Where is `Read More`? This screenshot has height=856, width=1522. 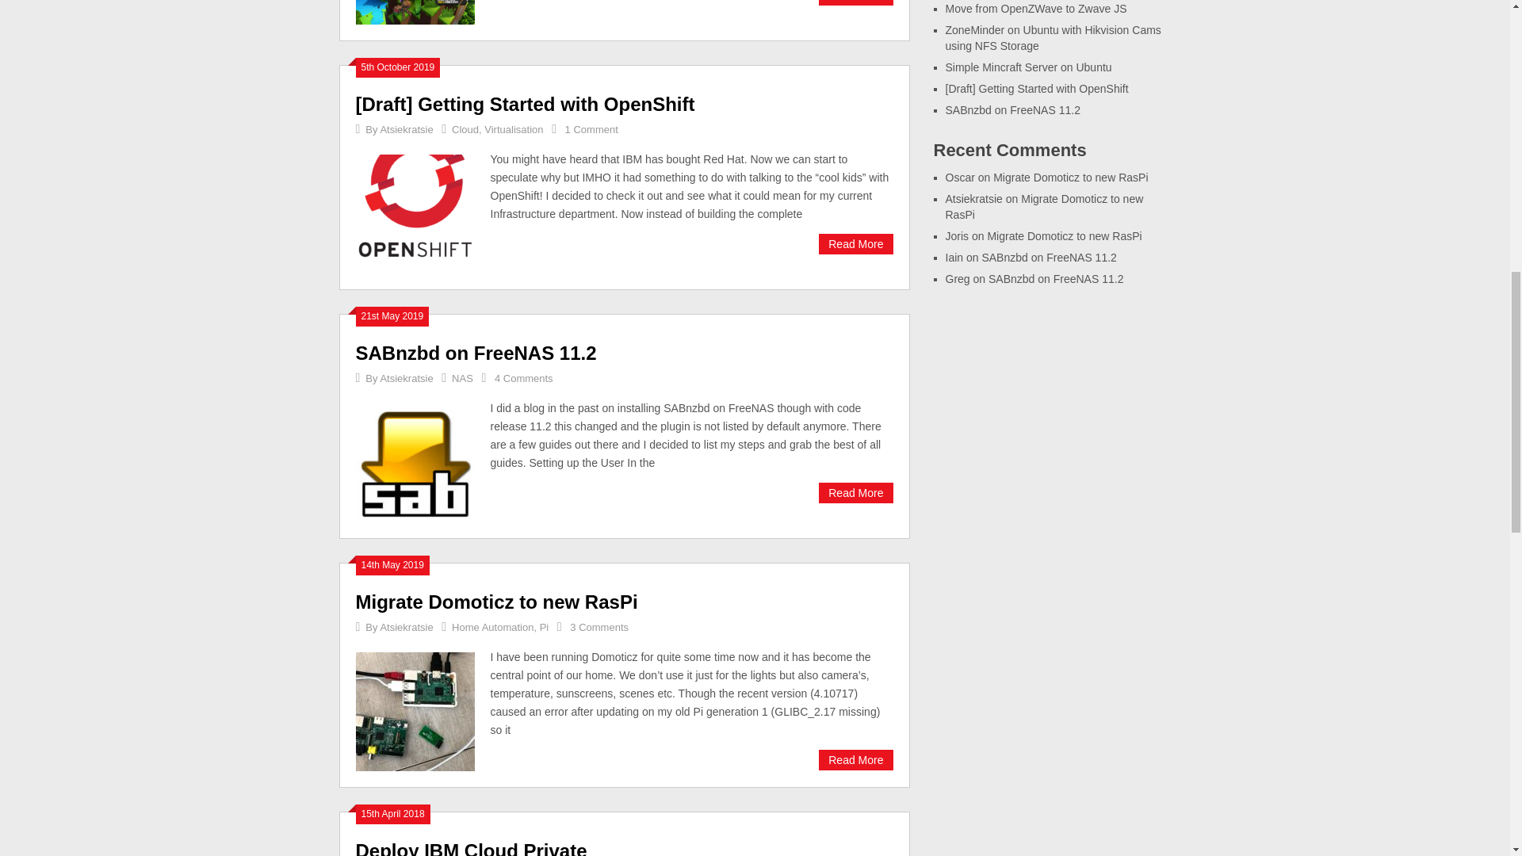
Read More is located at coordinates (855, 2).